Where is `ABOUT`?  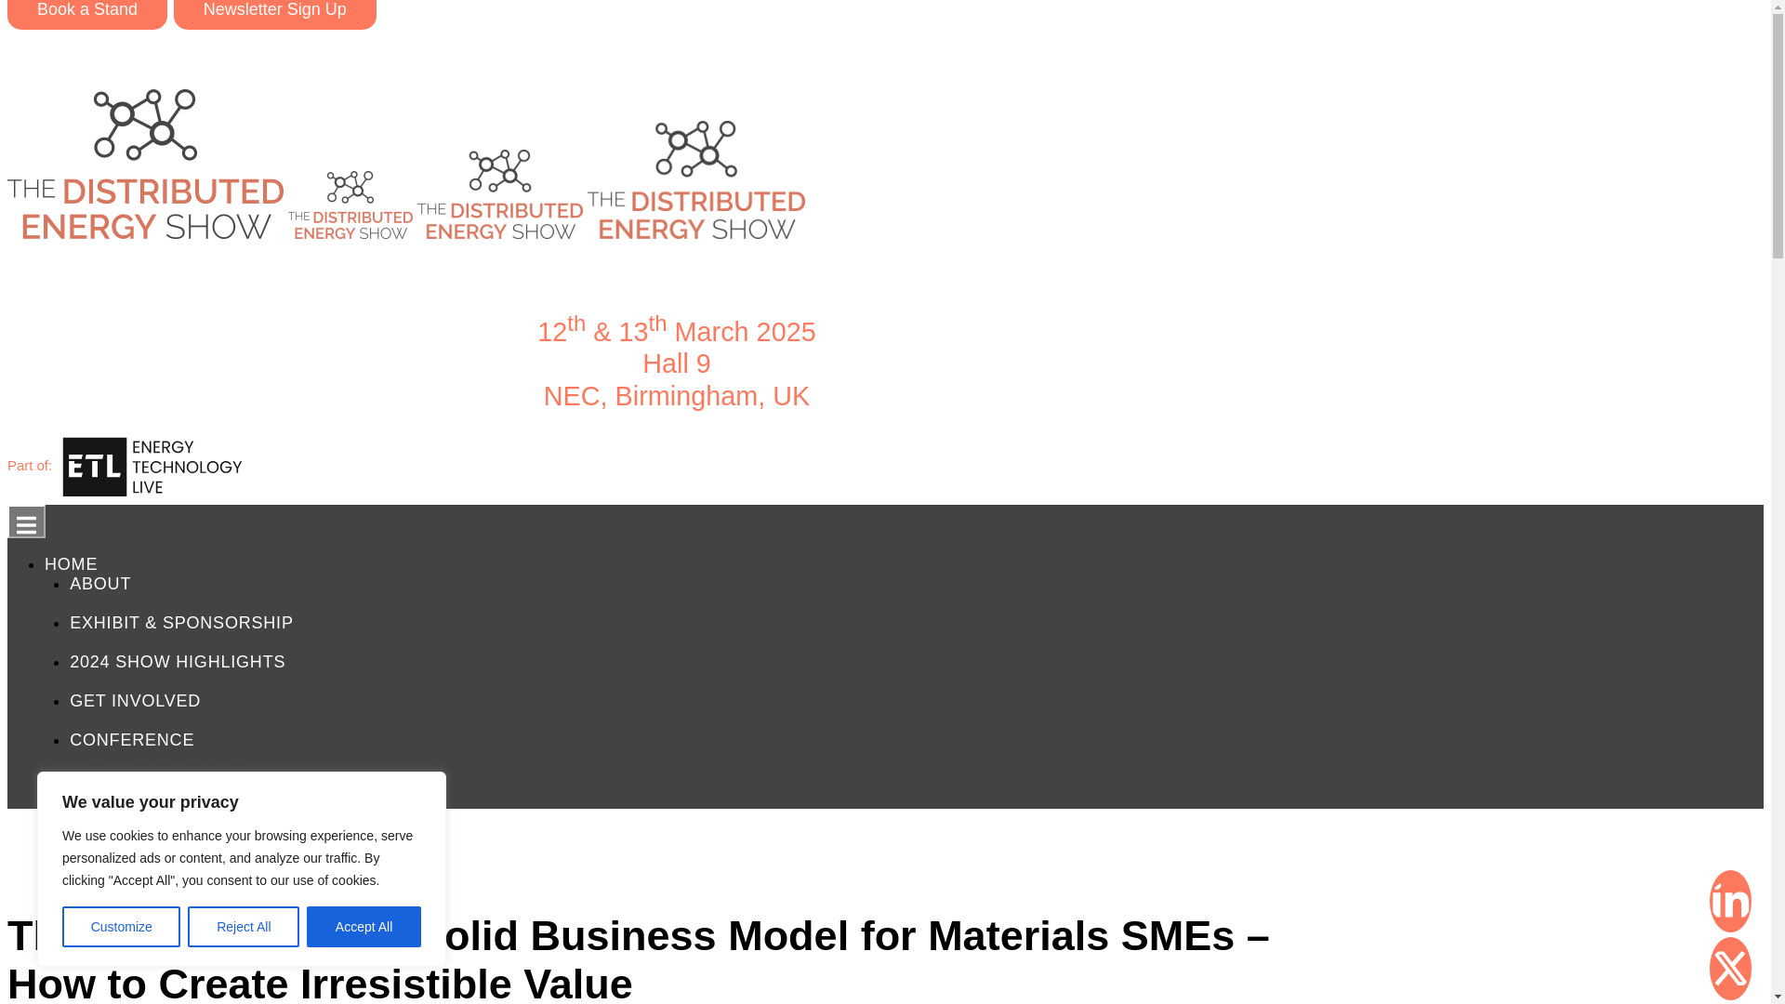
ABOUT is located at coordinates (99, 584).